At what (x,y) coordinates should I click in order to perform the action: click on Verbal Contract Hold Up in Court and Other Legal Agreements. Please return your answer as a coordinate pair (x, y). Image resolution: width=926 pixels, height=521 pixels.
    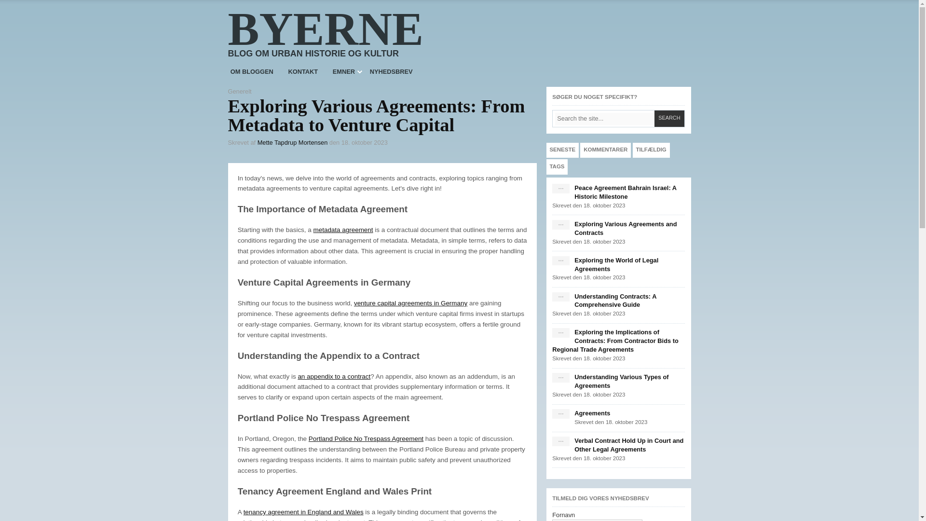
    Looking at the image, I should click on (560, 442).